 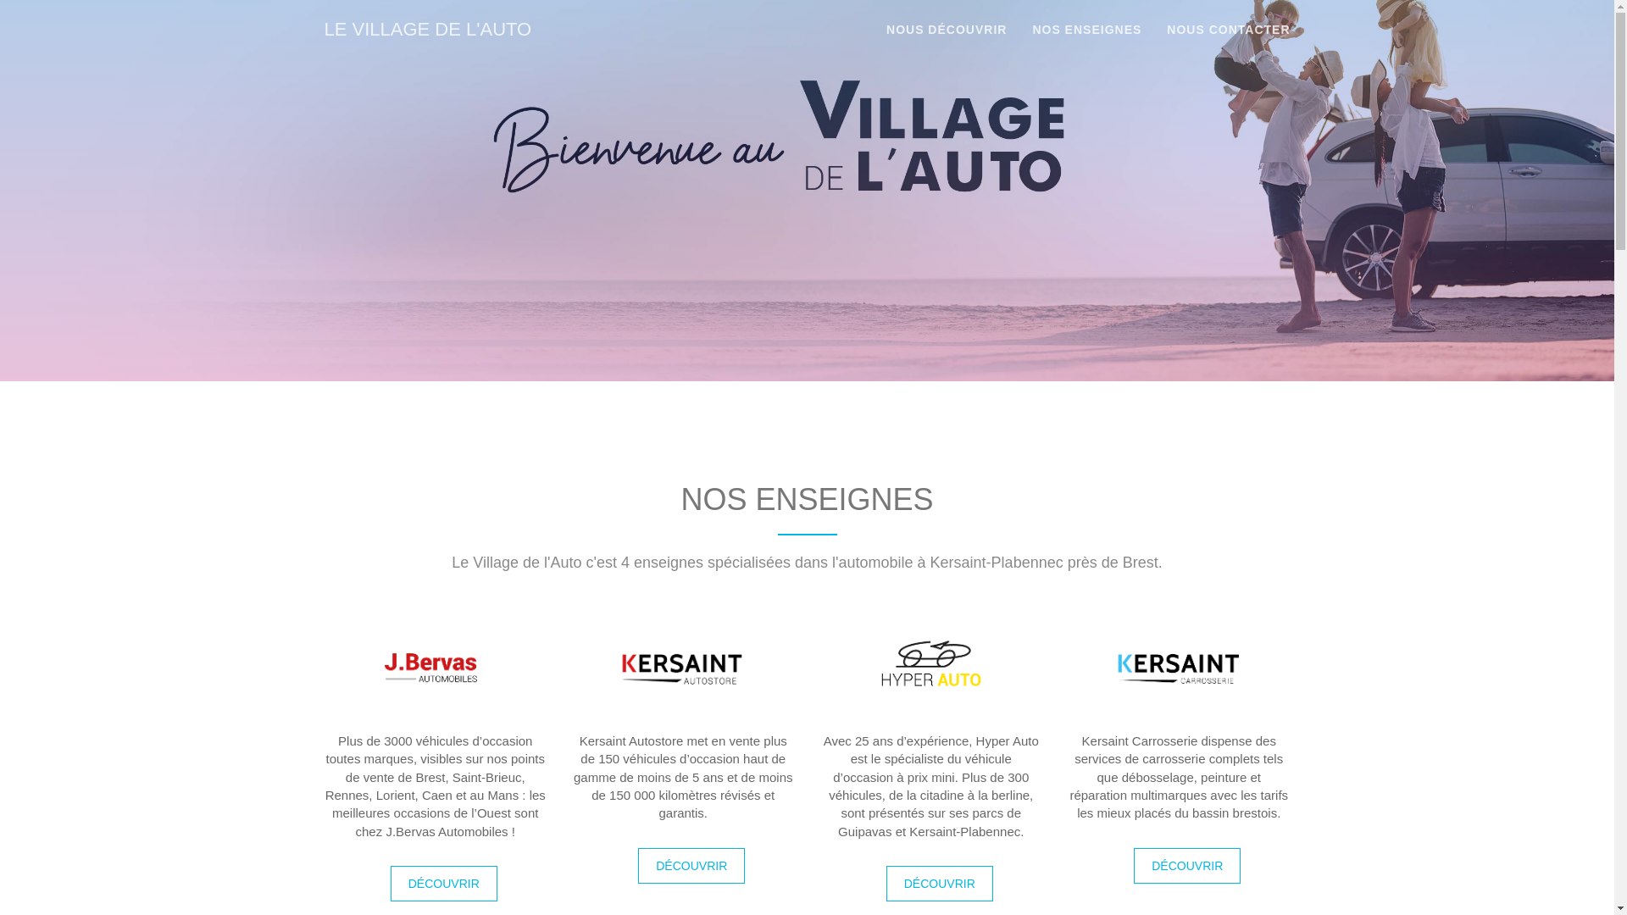 What do you see at coordinates (1086, 30) in the screenshot?
I see `NOS ENSEIGNES` at bounding box center [1086, 30].